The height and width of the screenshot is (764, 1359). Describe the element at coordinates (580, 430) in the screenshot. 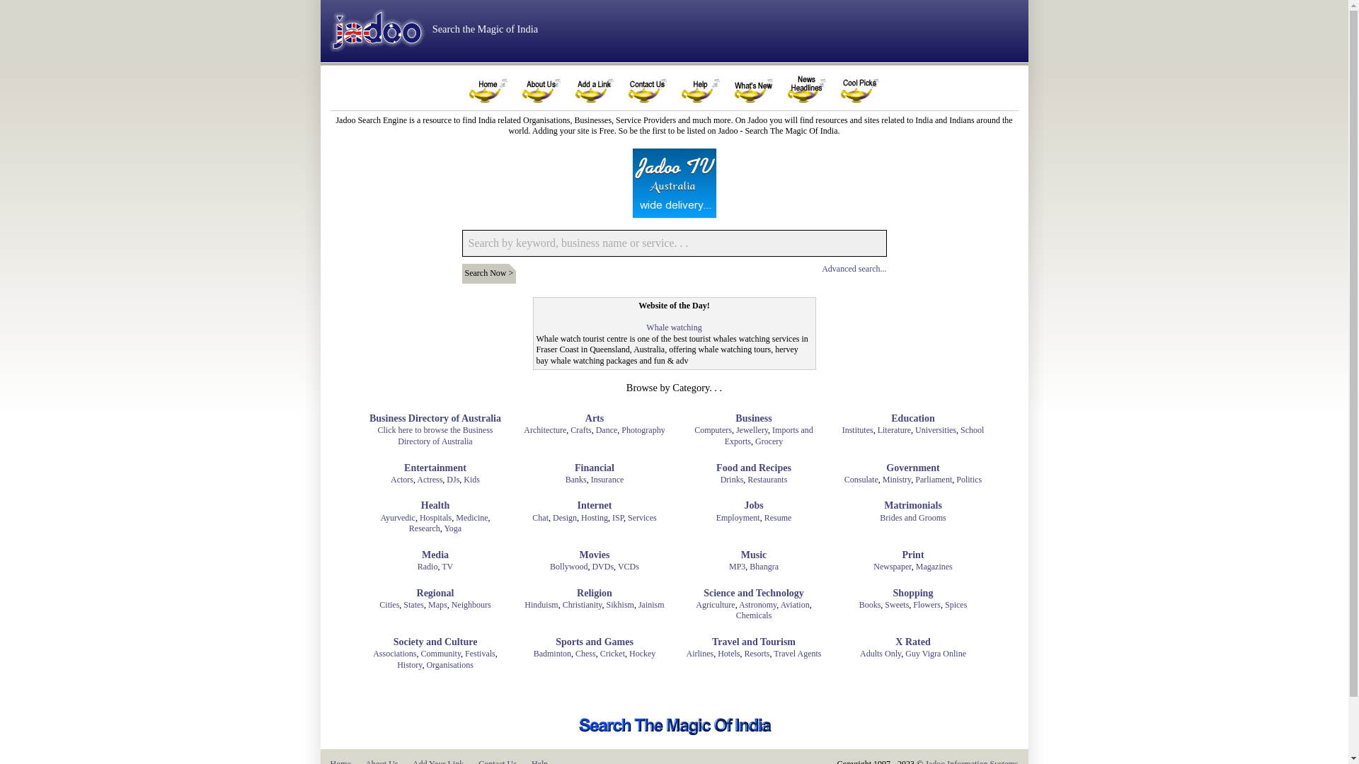

I see `Crafts` at that location.